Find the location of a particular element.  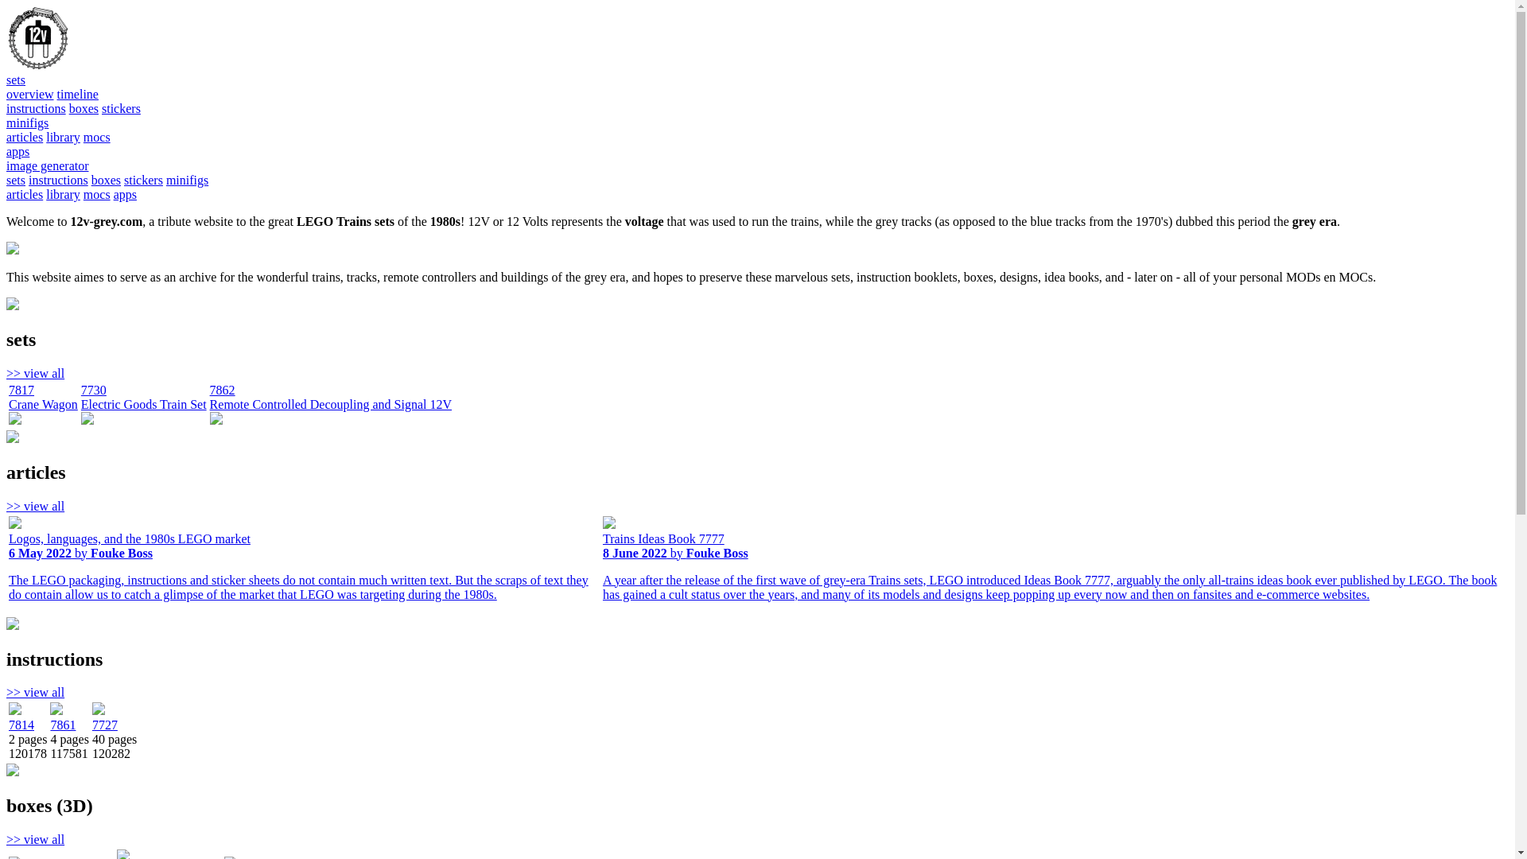

library is located at coordinates (64, 194).